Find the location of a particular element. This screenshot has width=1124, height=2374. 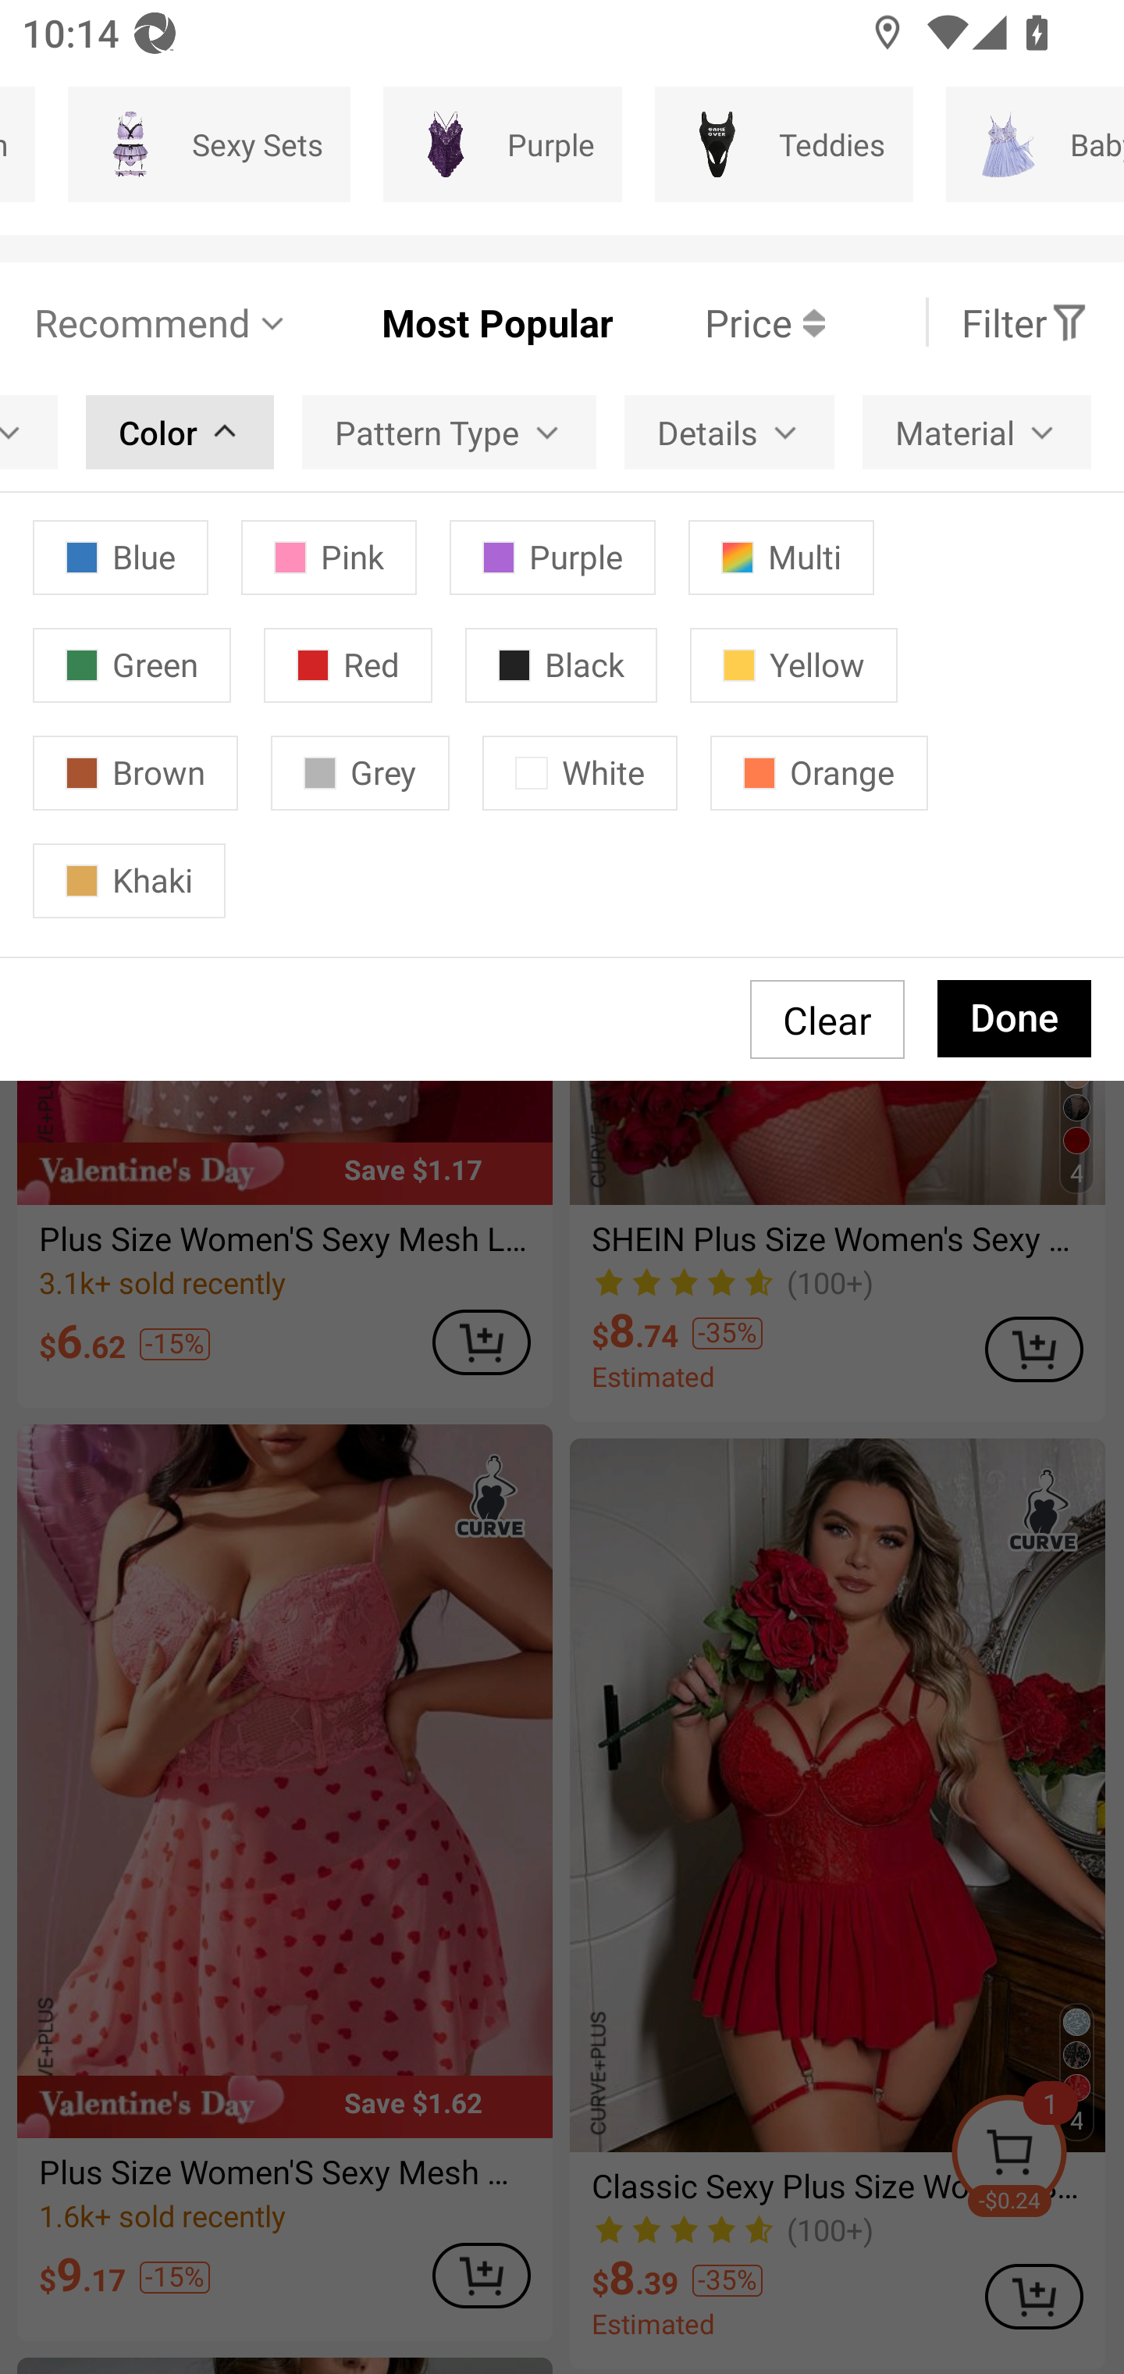

Filter is located at coordinates (1025, 323).